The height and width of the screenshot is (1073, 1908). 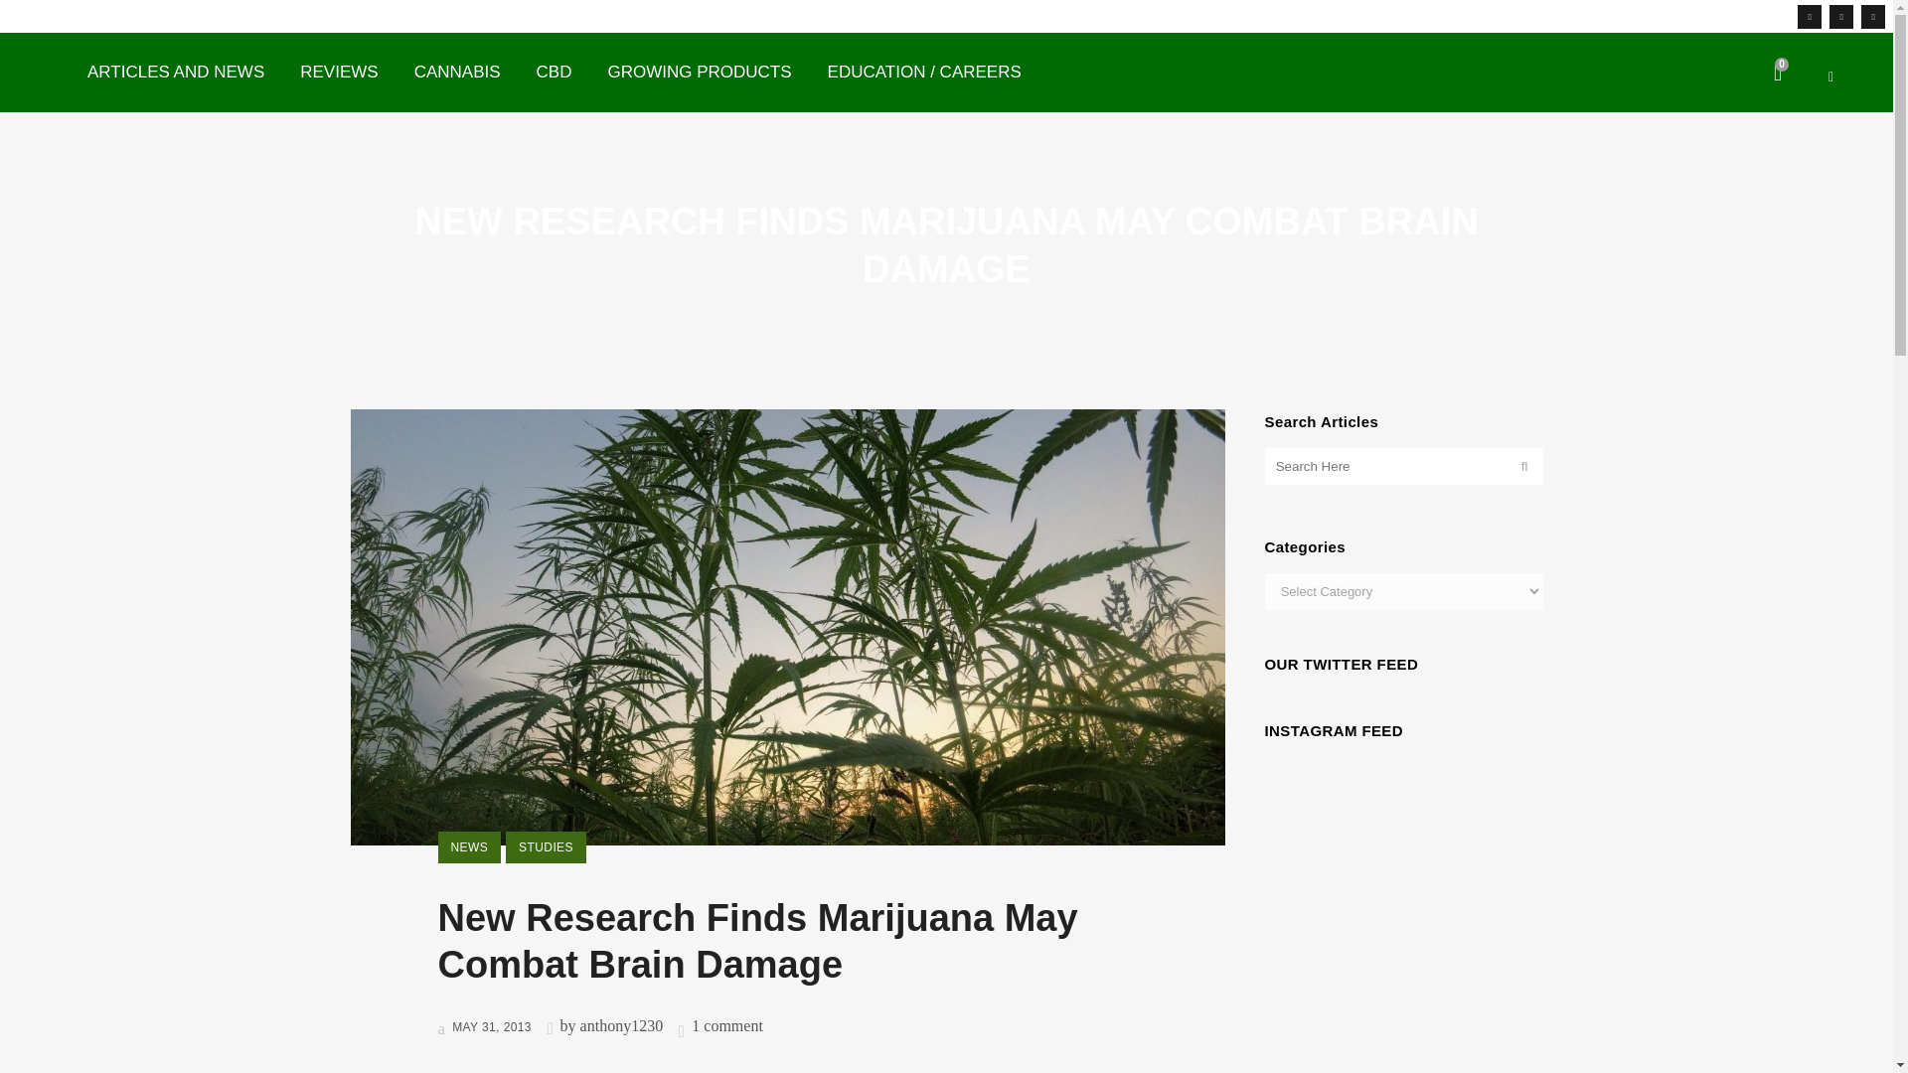 I want to click on STUDIES, so click(x=545, y=847).